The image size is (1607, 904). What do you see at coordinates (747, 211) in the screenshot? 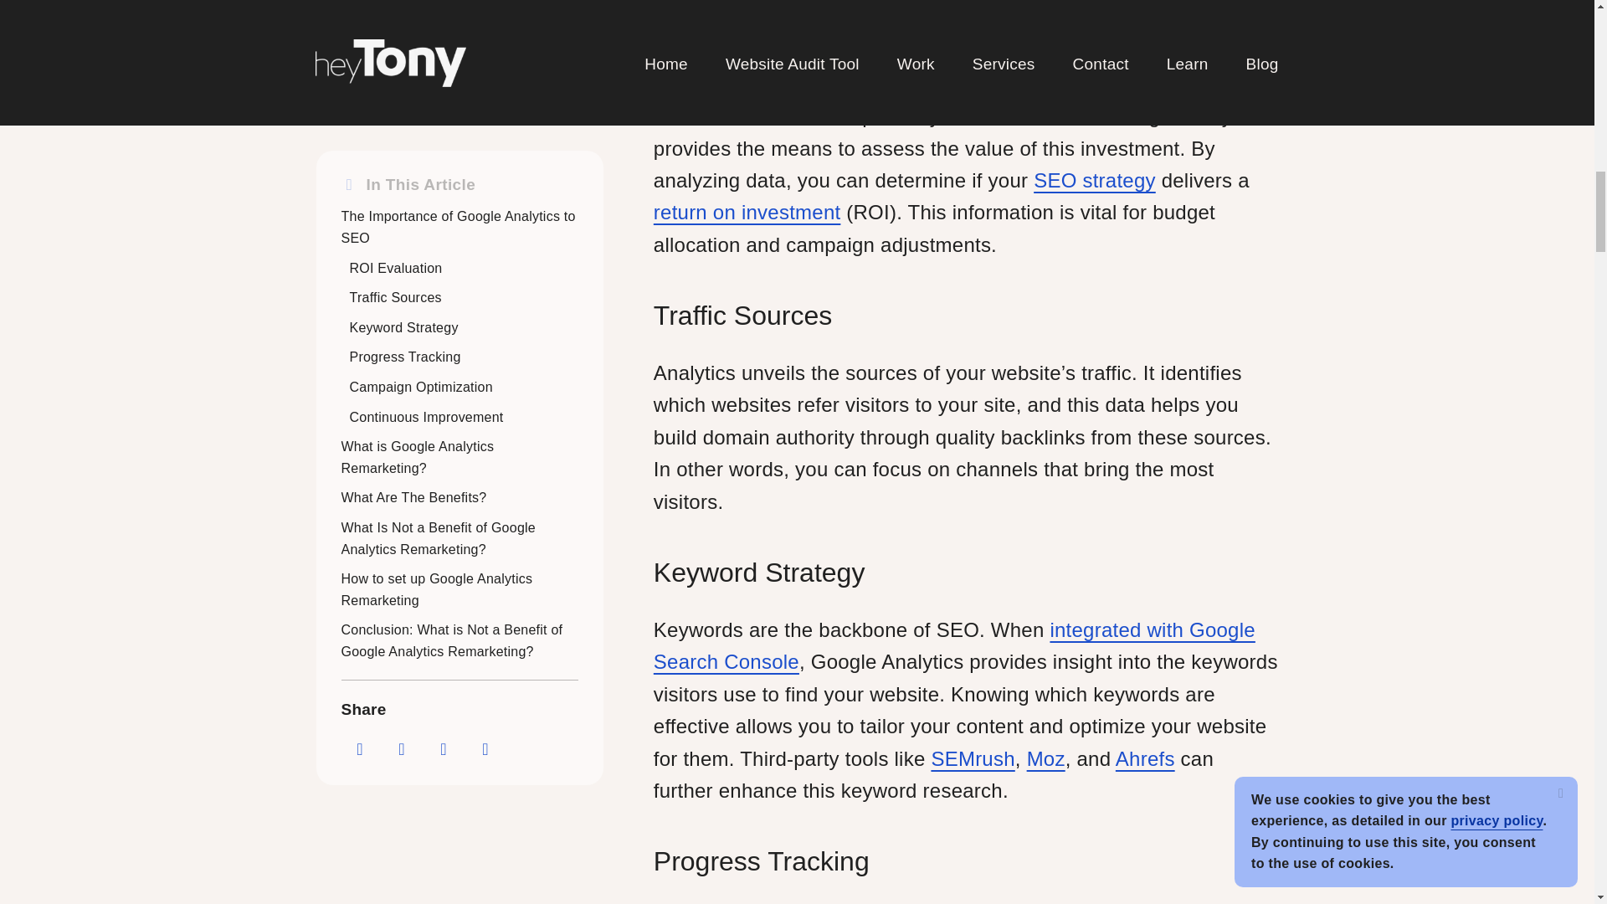
I see `return on investment` at bounding box center [747, 211].